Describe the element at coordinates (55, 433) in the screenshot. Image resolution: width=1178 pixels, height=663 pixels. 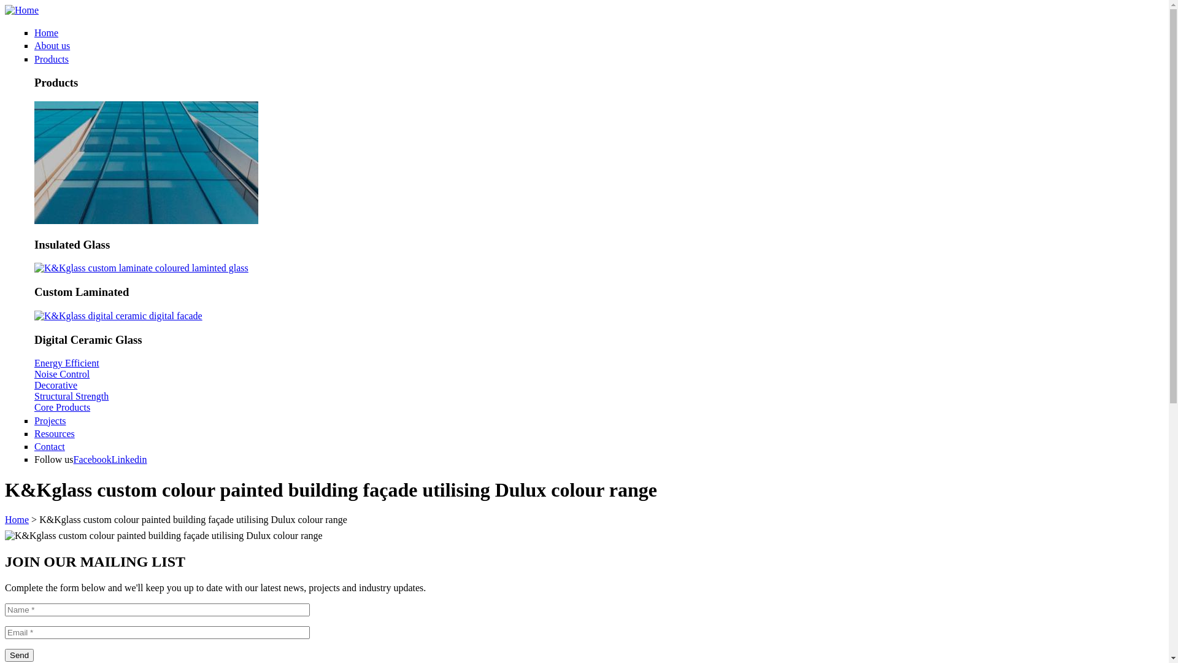
I see `Resources` at that location.